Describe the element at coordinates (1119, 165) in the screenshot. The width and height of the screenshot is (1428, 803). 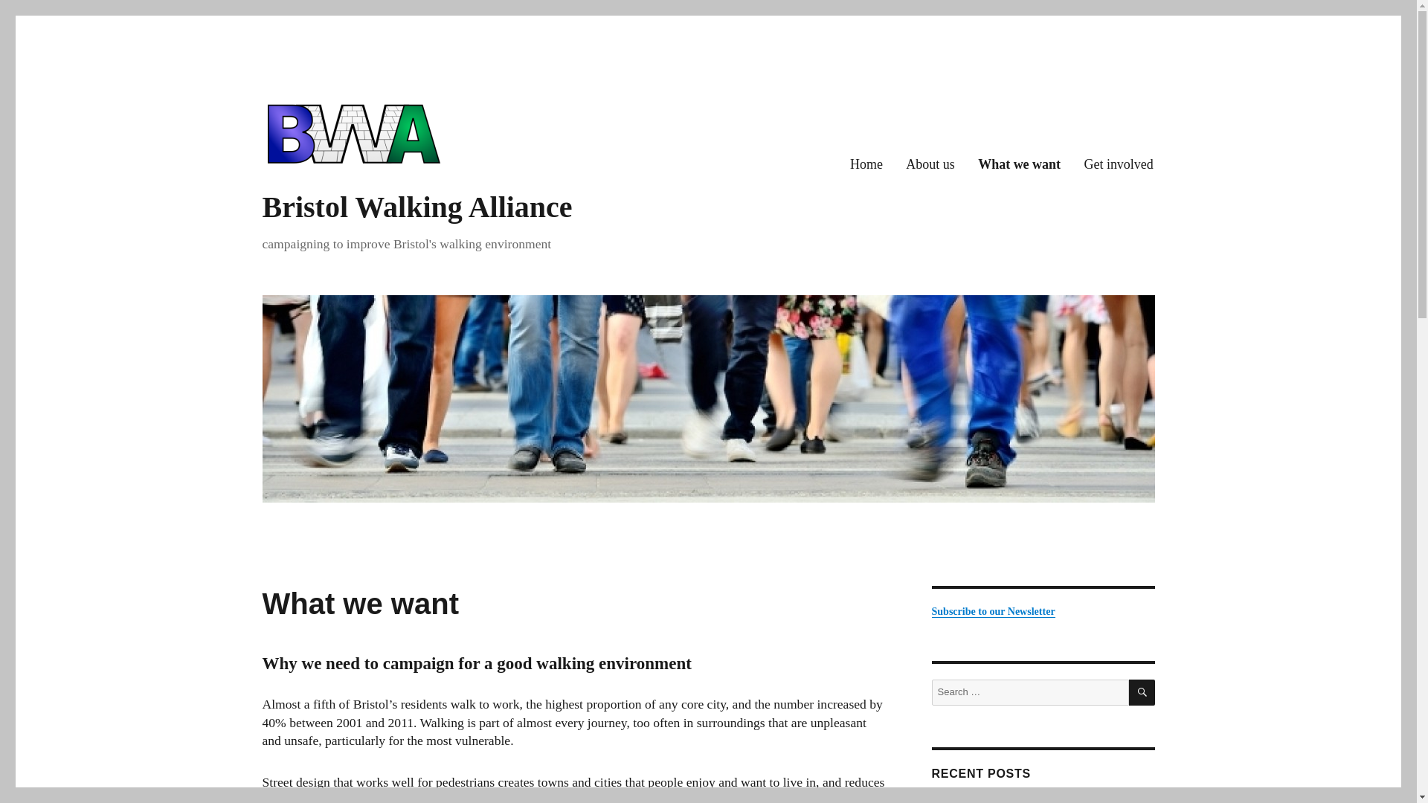
I see `Get involved` at that location.